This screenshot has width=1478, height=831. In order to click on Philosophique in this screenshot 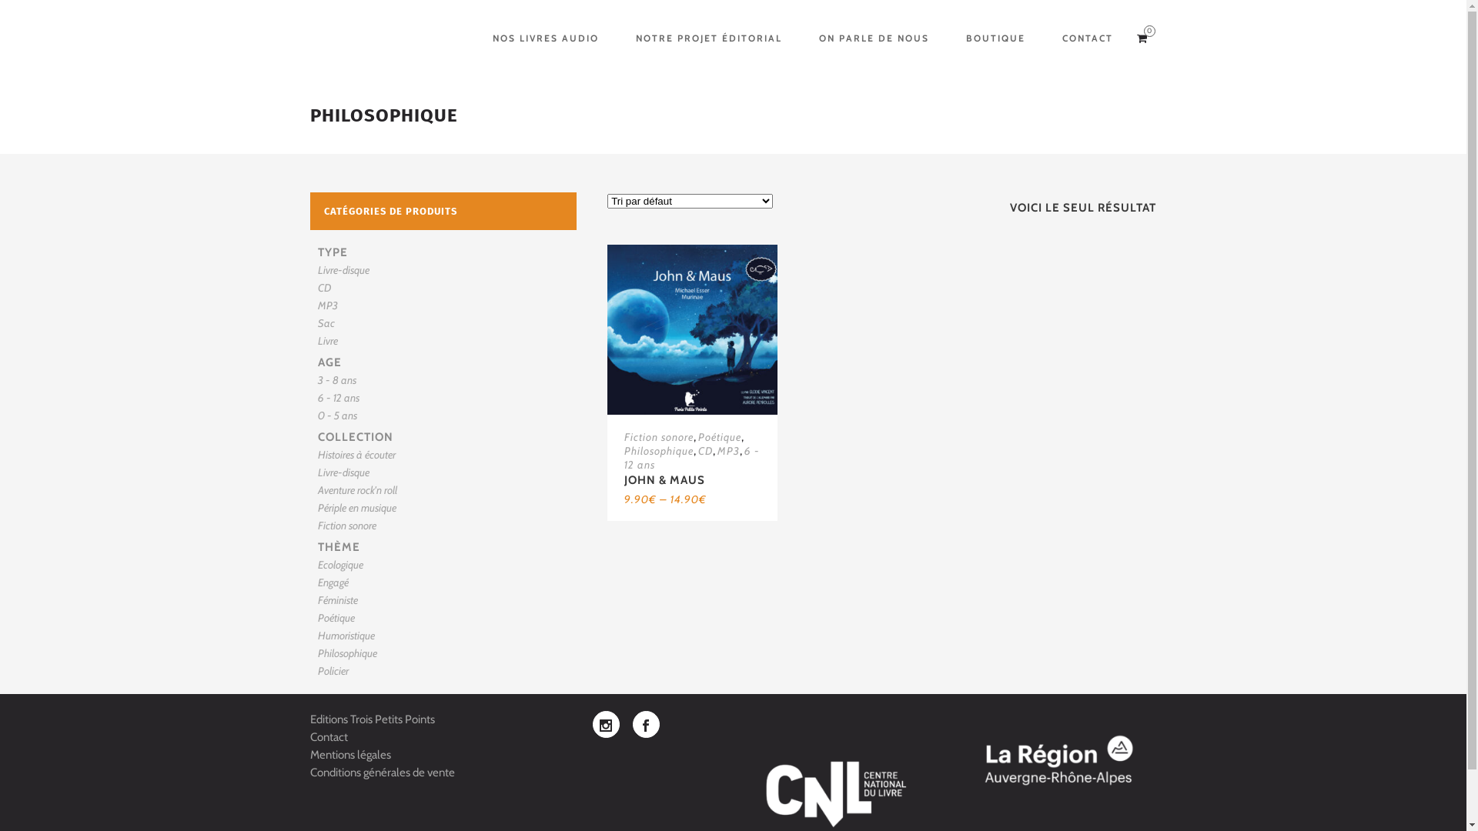, I will do `click(346, 653)`.